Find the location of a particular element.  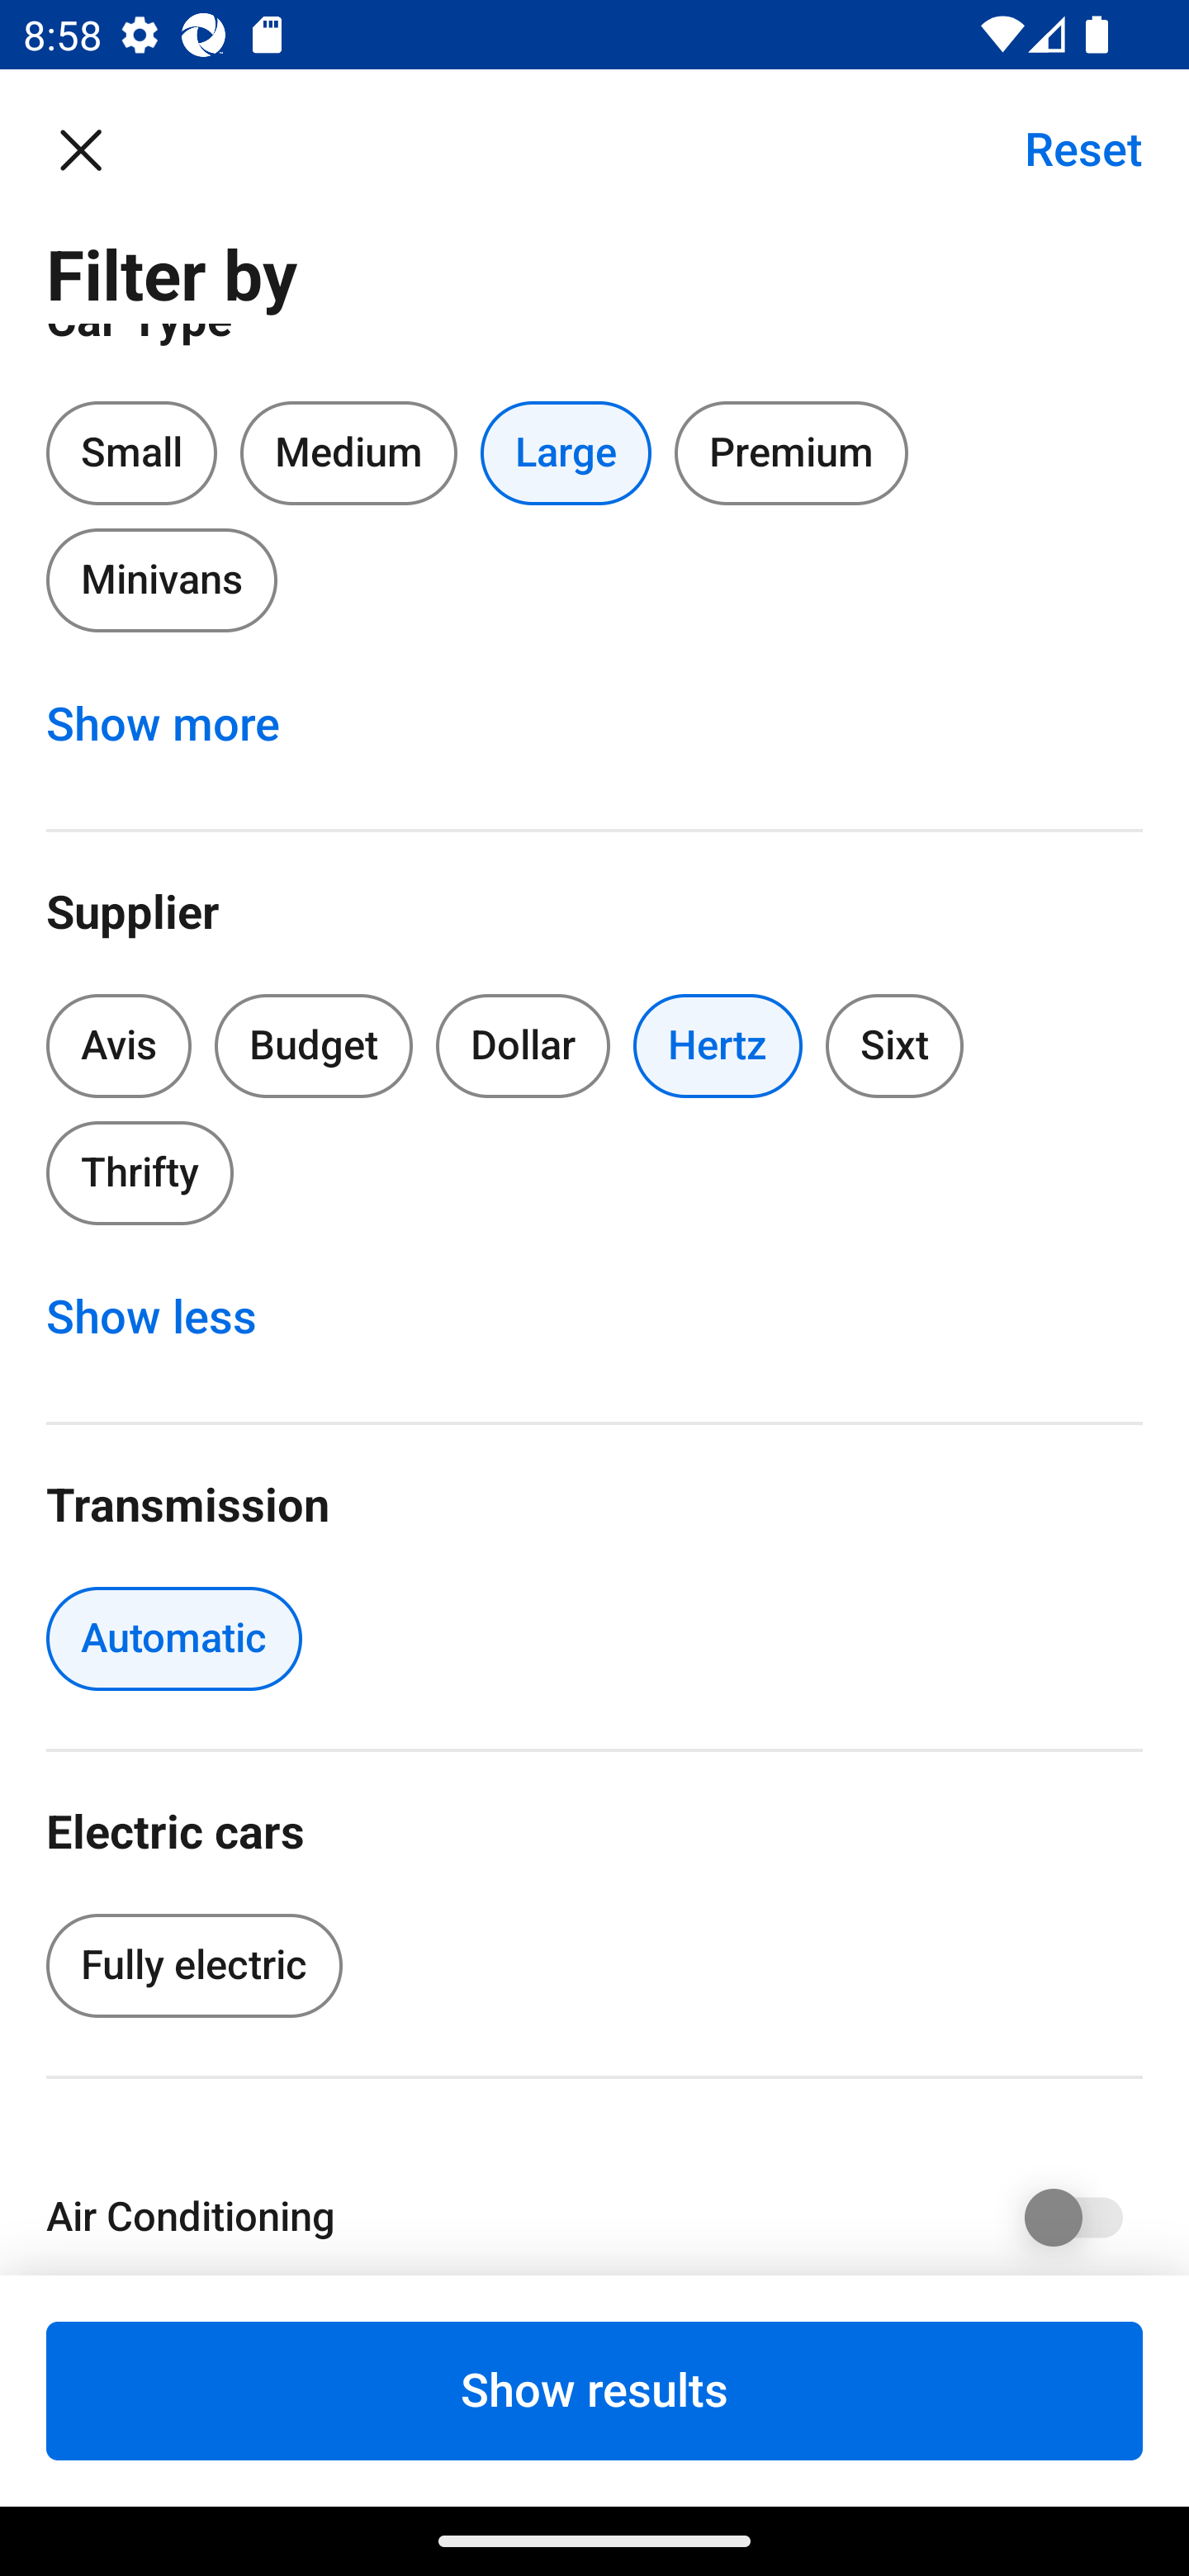

Minivans is located at coordinates (161, 580).